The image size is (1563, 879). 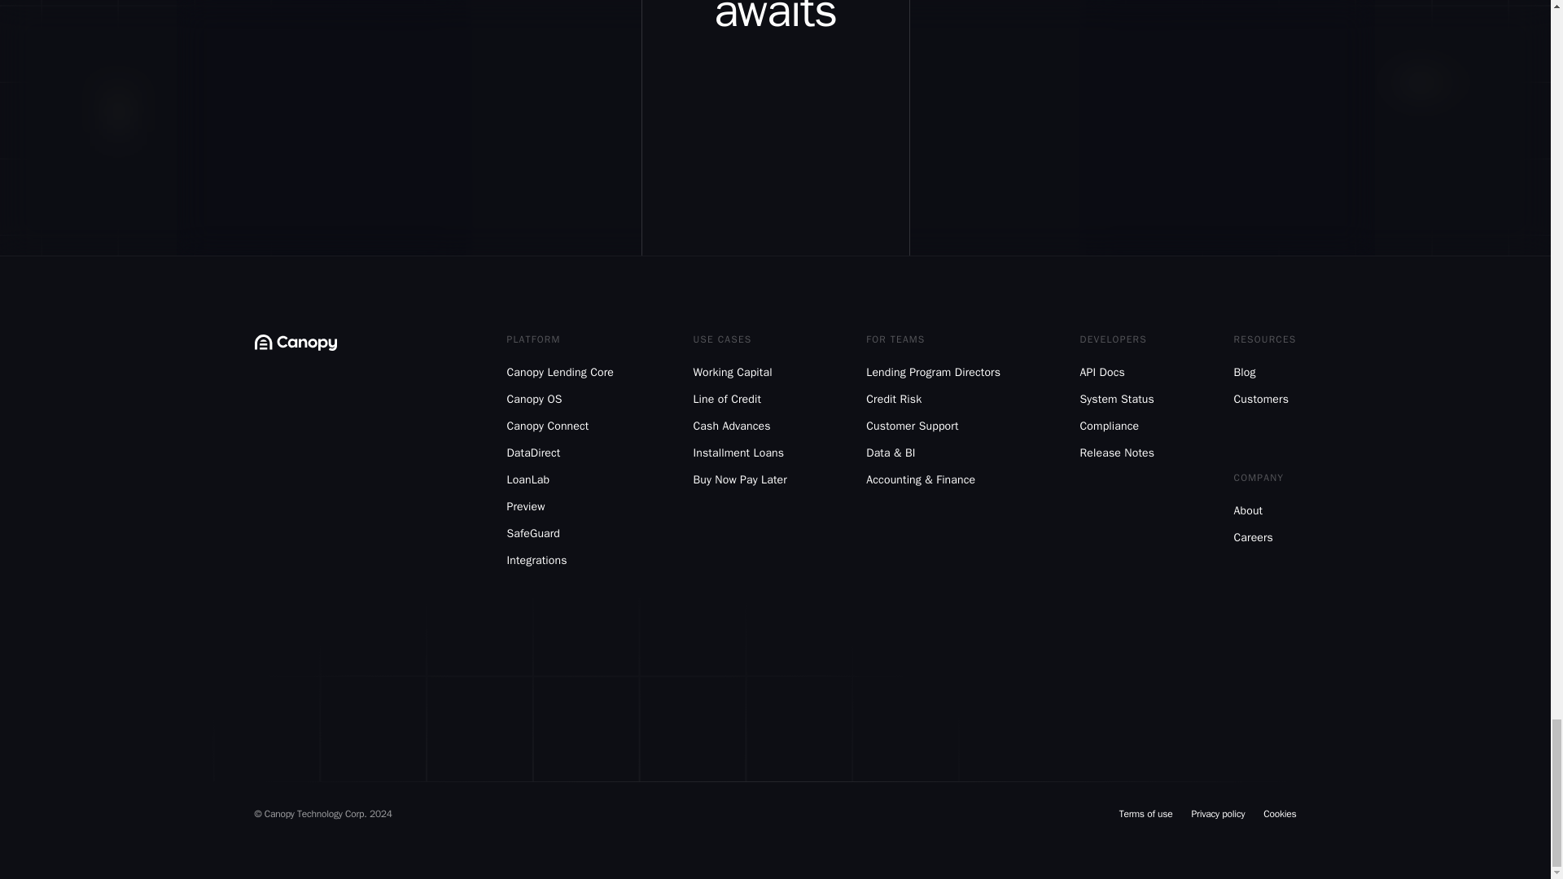 What do you see at coordinates (739, 372) in the screenshot?
I see `Working Capital` at bounding box center [739, 372].